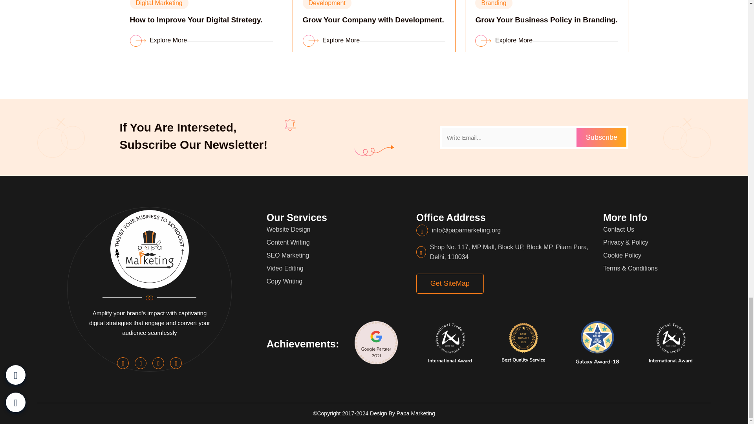 Image resolution: width=754 pixels, height=424 pixels. Describe the element at coordinates (196, 20) in the screenshot. I see `How to Improve Your Digital Stretegy.` at that location.